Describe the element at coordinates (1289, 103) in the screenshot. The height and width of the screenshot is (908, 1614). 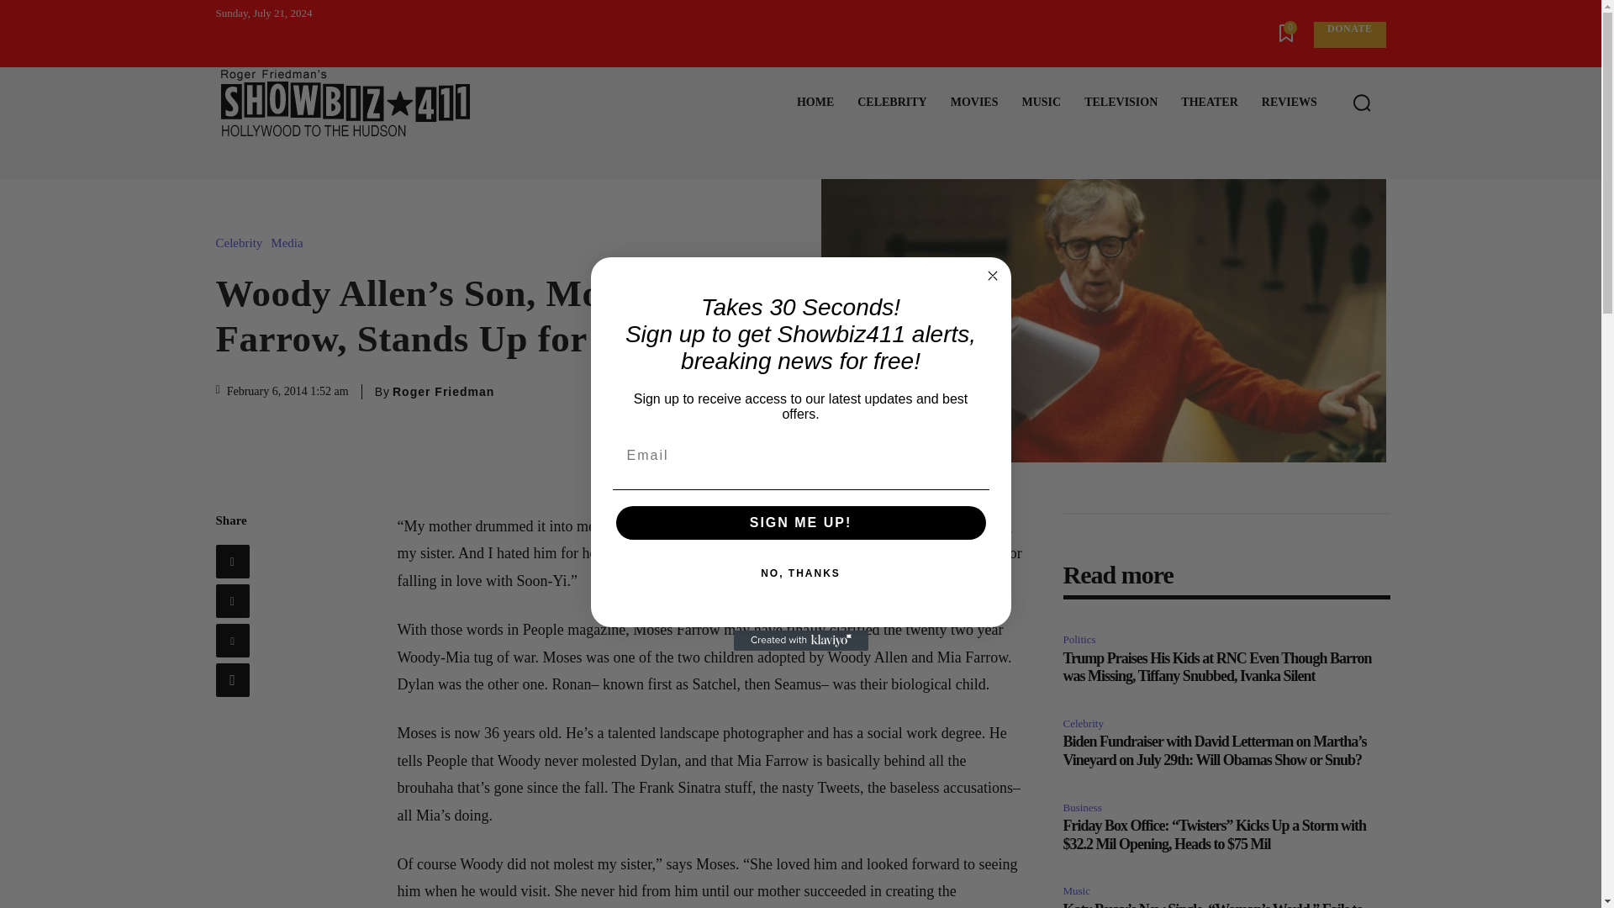
I see `REVIEWS` at that location.